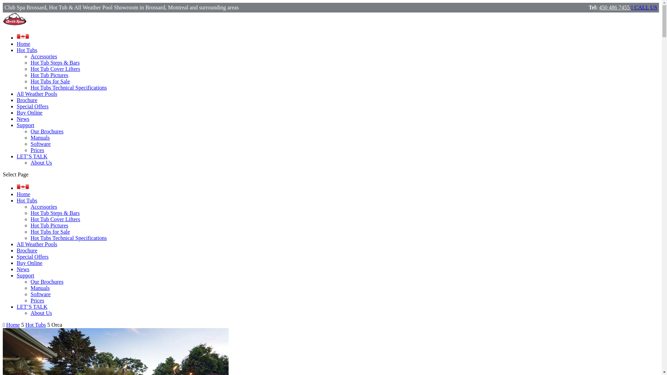 This screenshot has width=667, height=375. Describe the element at coordinates (69, 238) in the screenshot. I see `Hot Tubs Technical Specifications` at that location.